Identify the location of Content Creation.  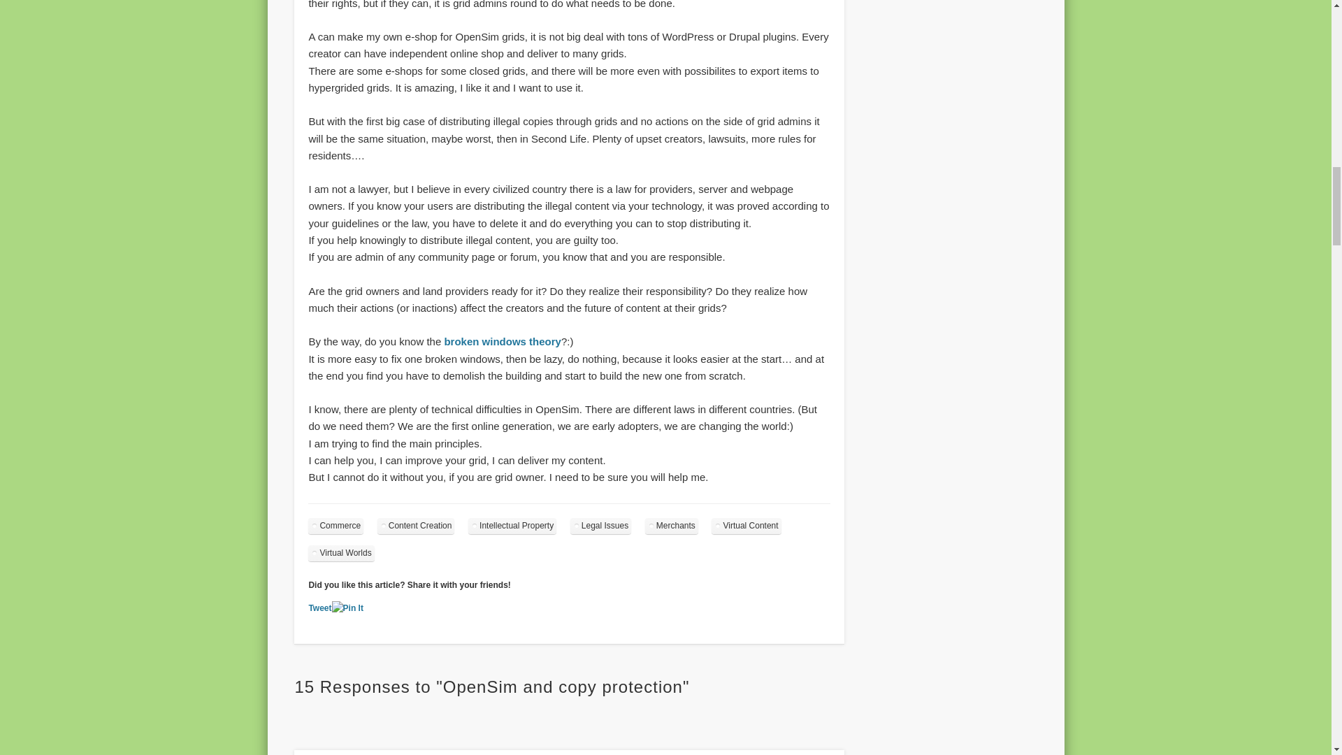
(415, 526).